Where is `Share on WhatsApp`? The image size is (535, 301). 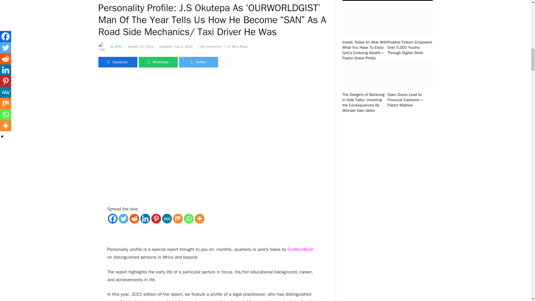 Share on WhatsApp is located at coordinates (158, 62).